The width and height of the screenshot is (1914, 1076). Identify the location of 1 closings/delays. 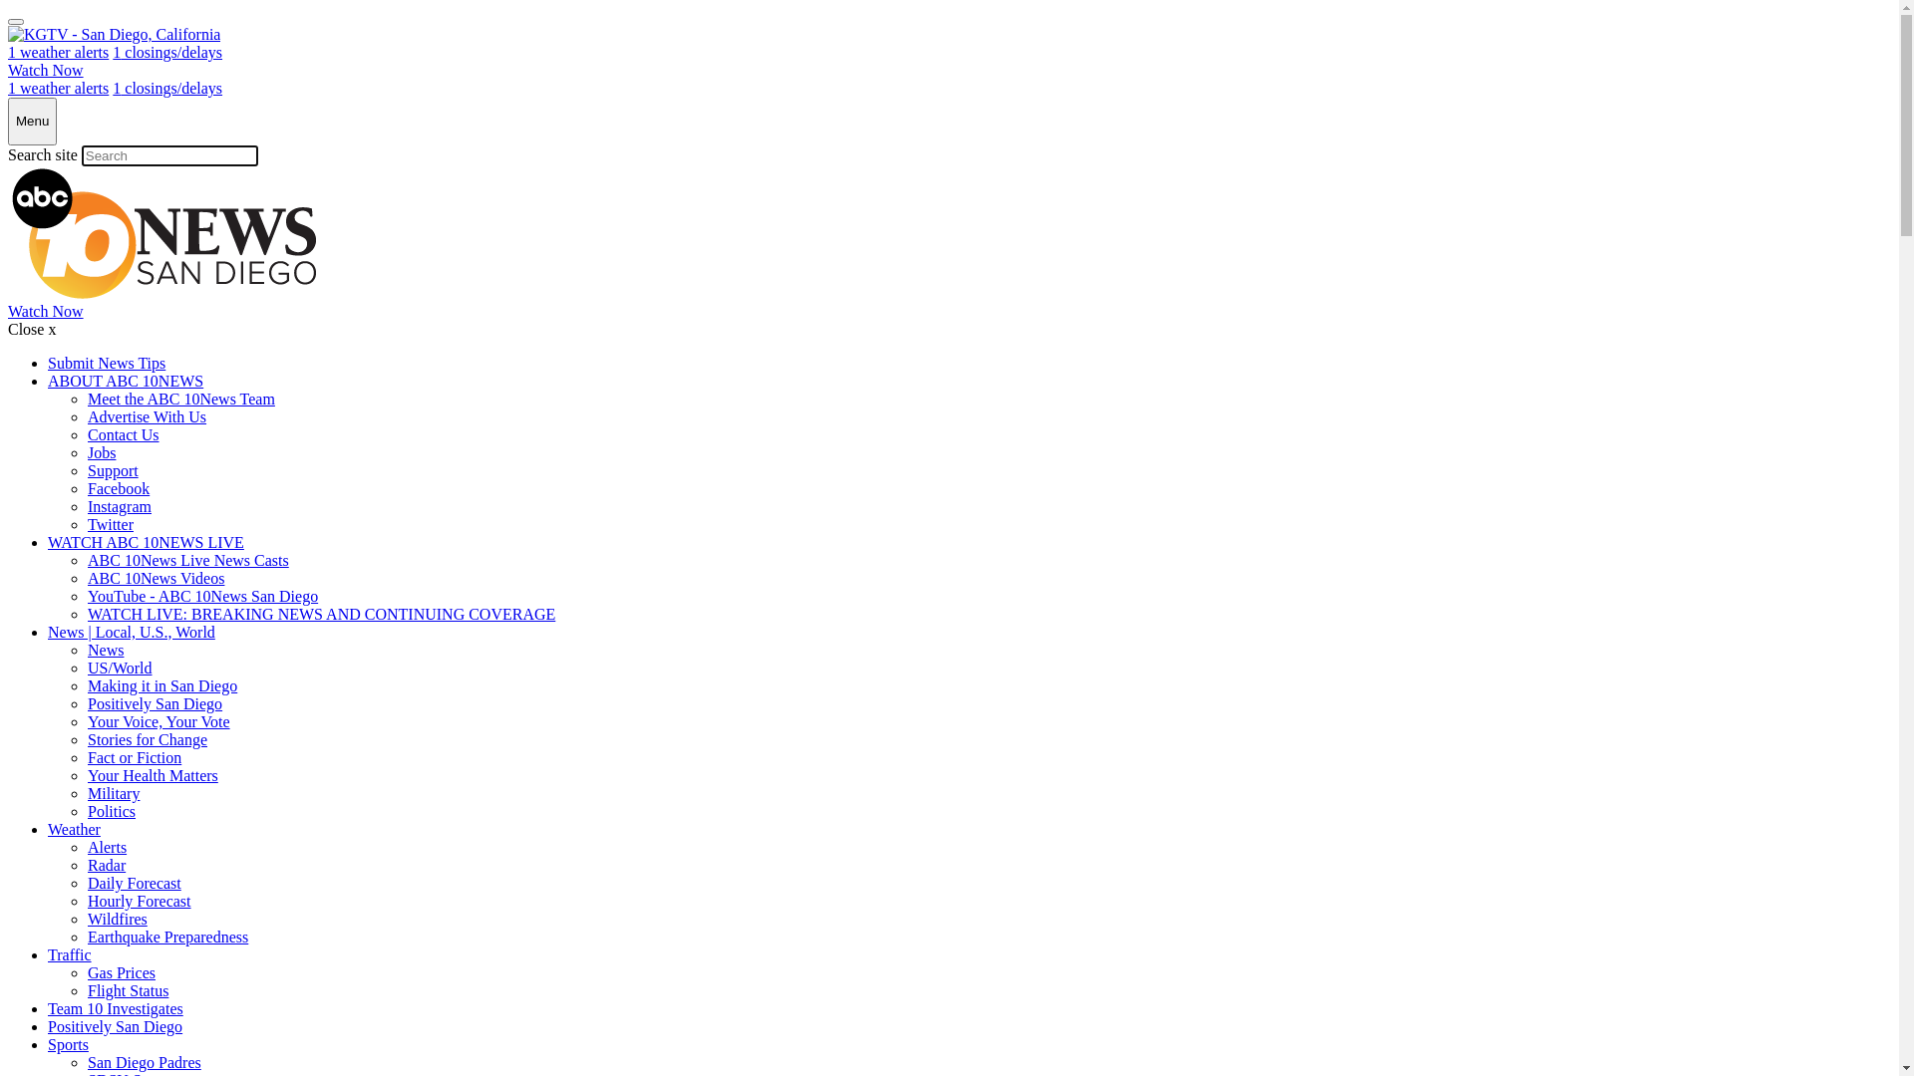
(167, 88).